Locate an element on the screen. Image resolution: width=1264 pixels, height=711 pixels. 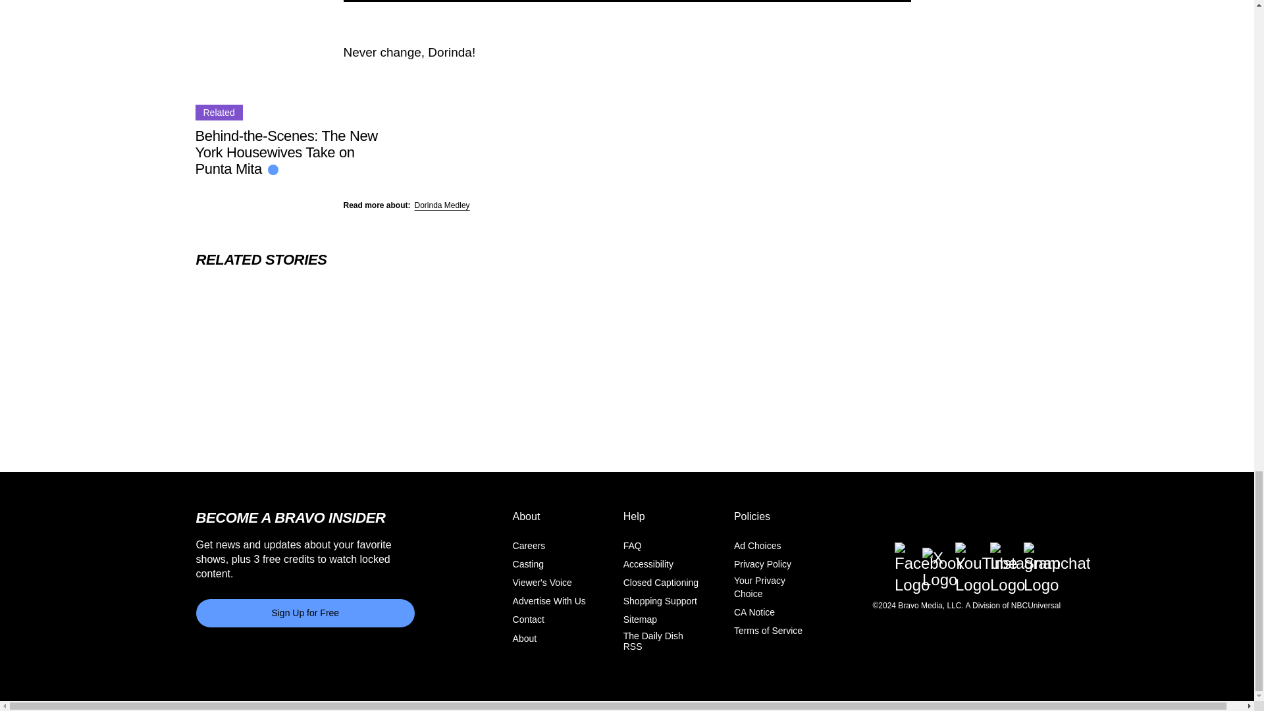
Dorinda Medley is located at coordinates (442, 205).